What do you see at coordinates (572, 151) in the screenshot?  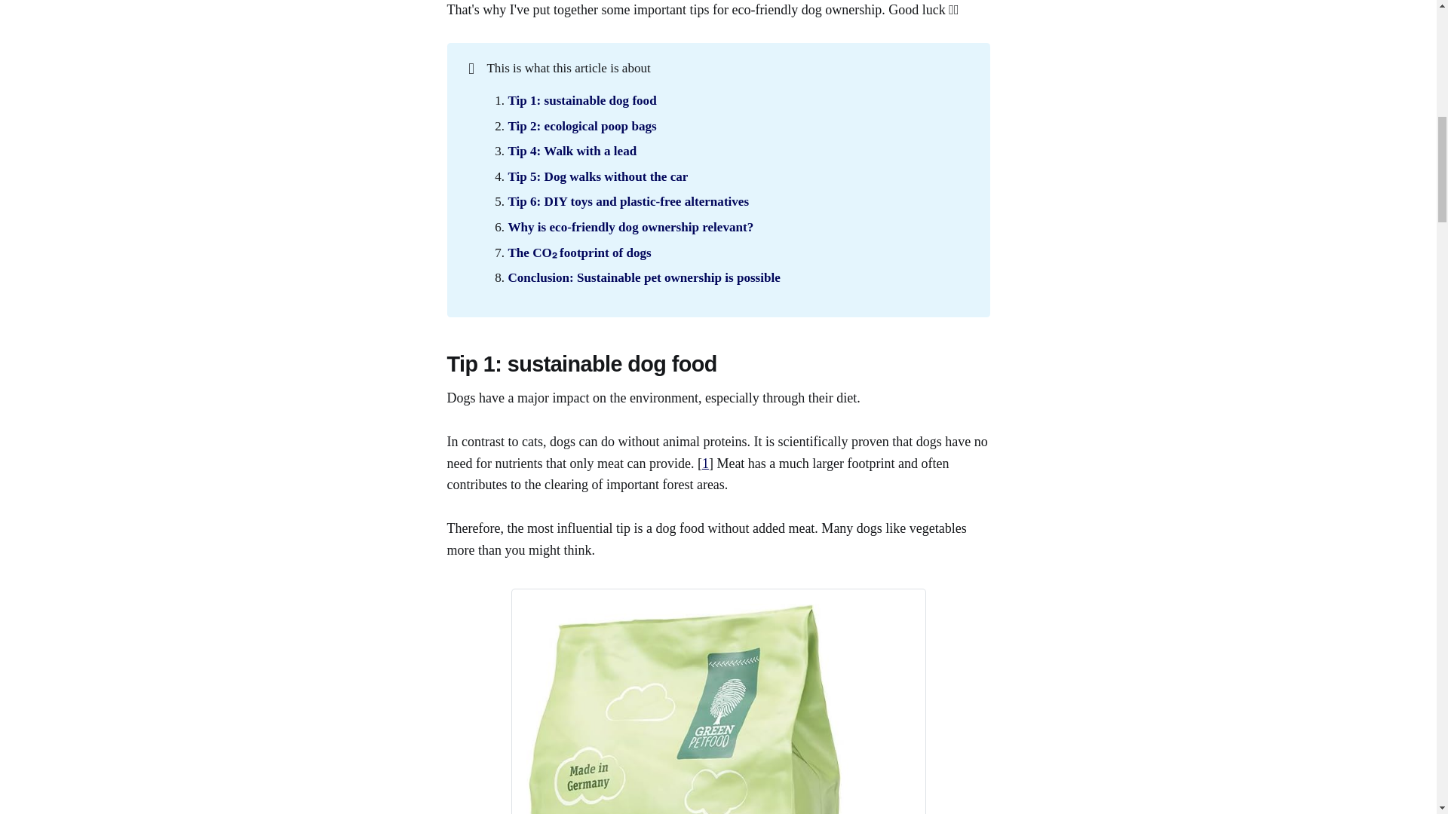 I see `Tip 4: Walk with a lead` at bounding box center [572, 151].